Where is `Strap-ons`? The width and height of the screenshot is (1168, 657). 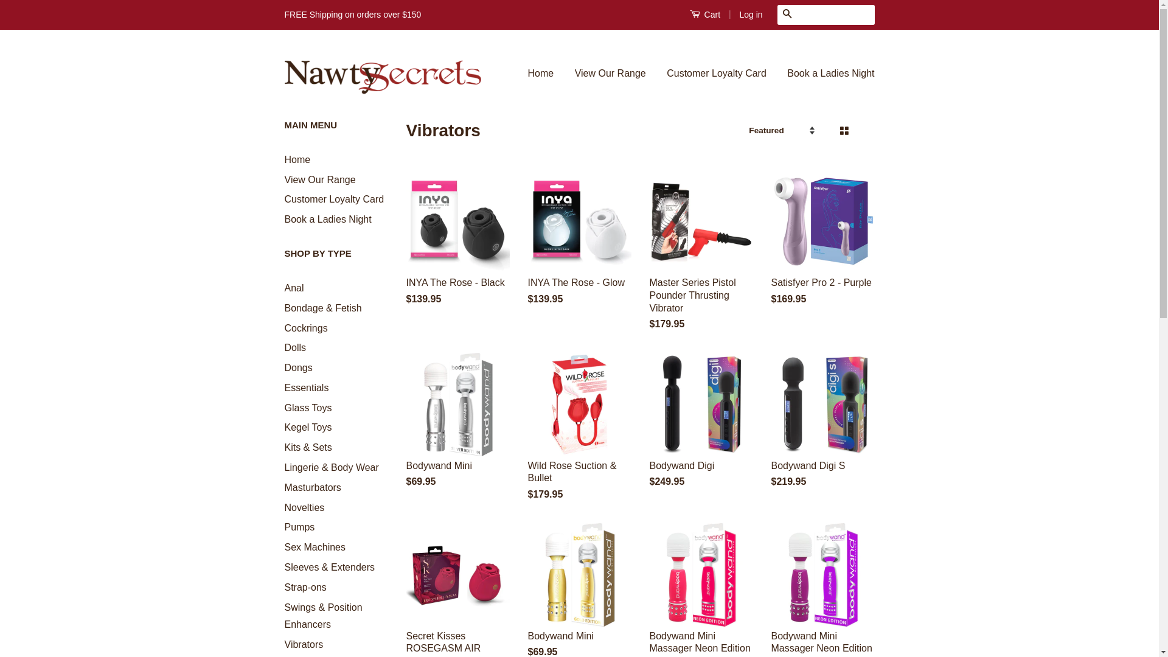
Strap-ons is located at coordinates (305, 588).